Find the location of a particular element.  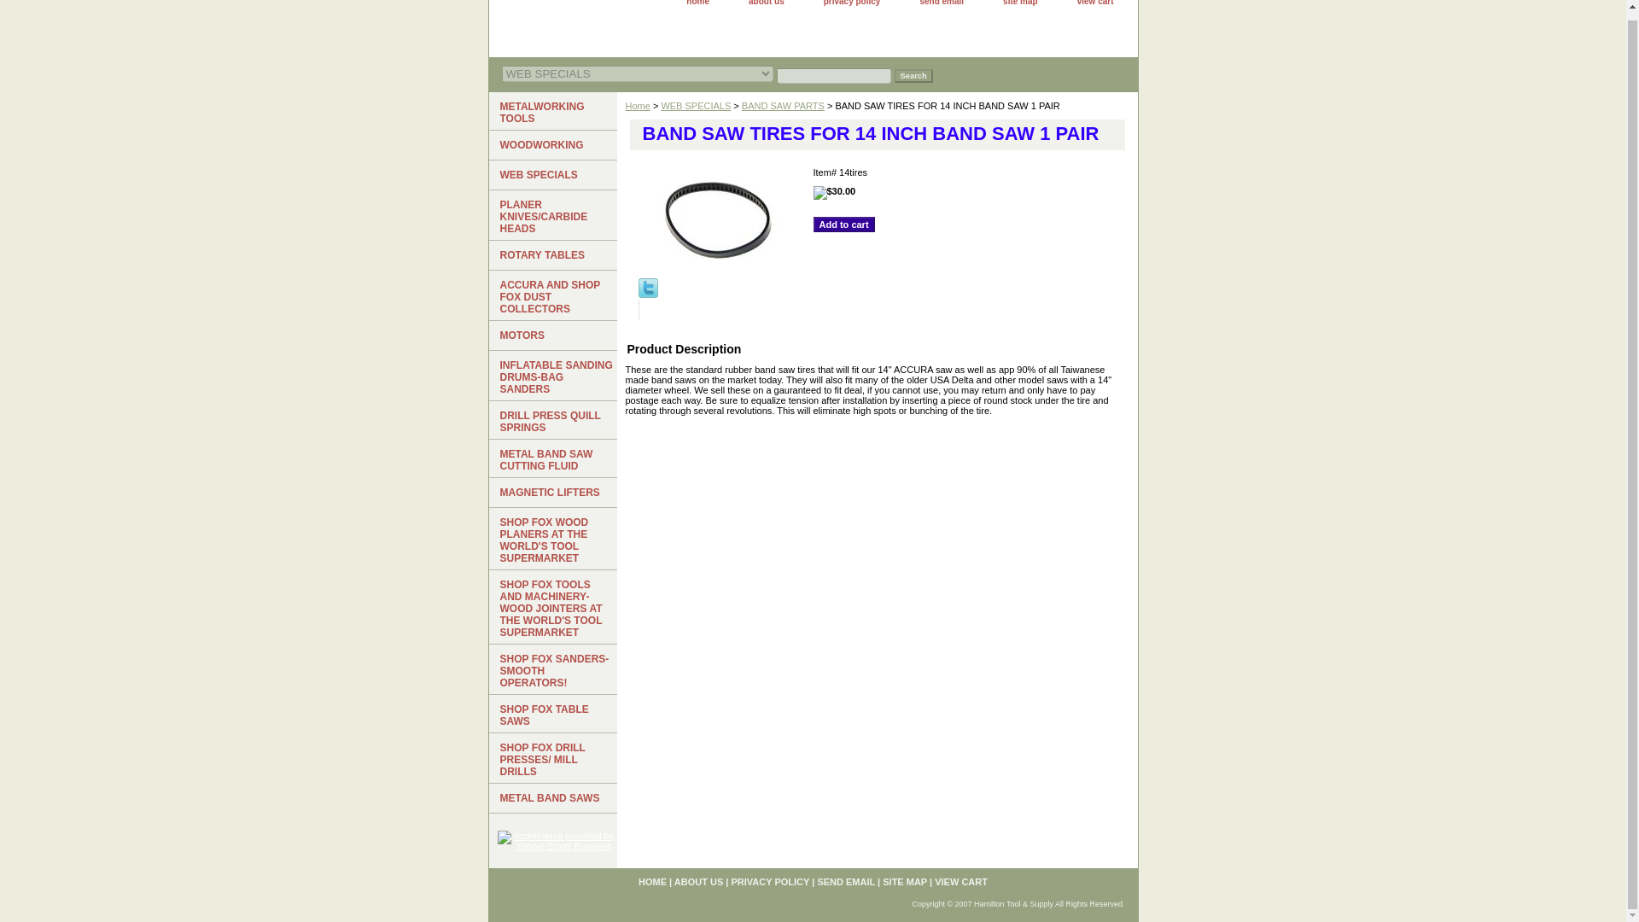

site map is located at coordinates (1021, 5).